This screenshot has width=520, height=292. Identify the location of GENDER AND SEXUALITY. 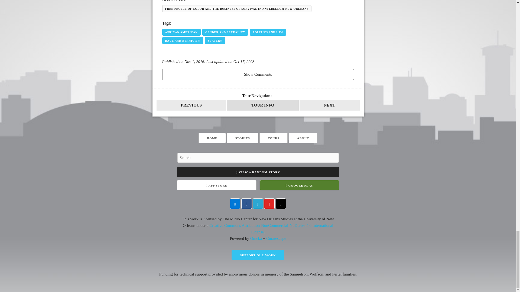
(225, 32).